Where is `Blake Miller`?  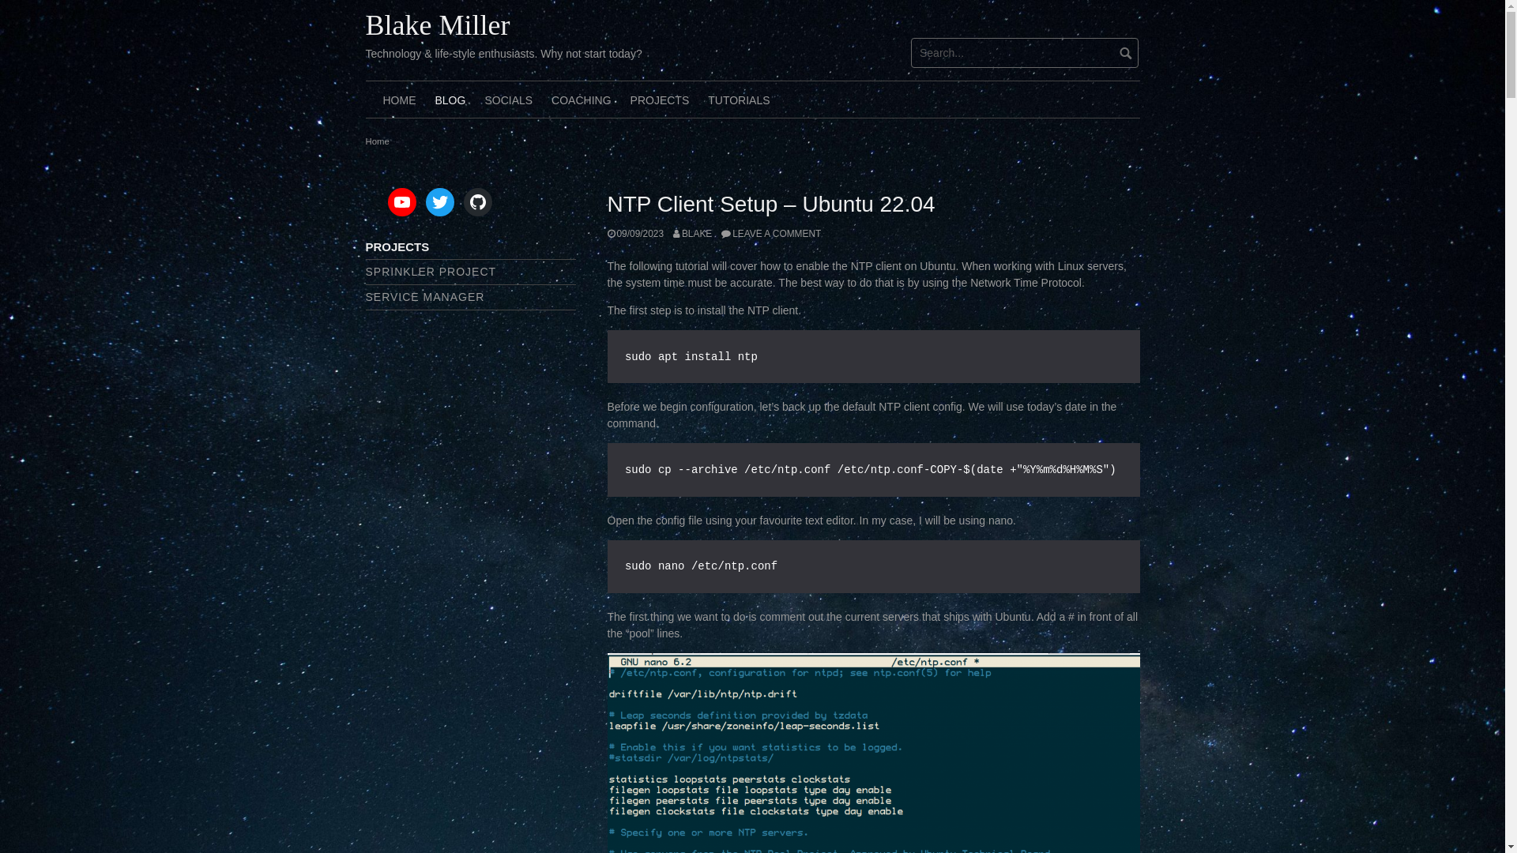 Blake Miller is located at coordinates (438, 25).